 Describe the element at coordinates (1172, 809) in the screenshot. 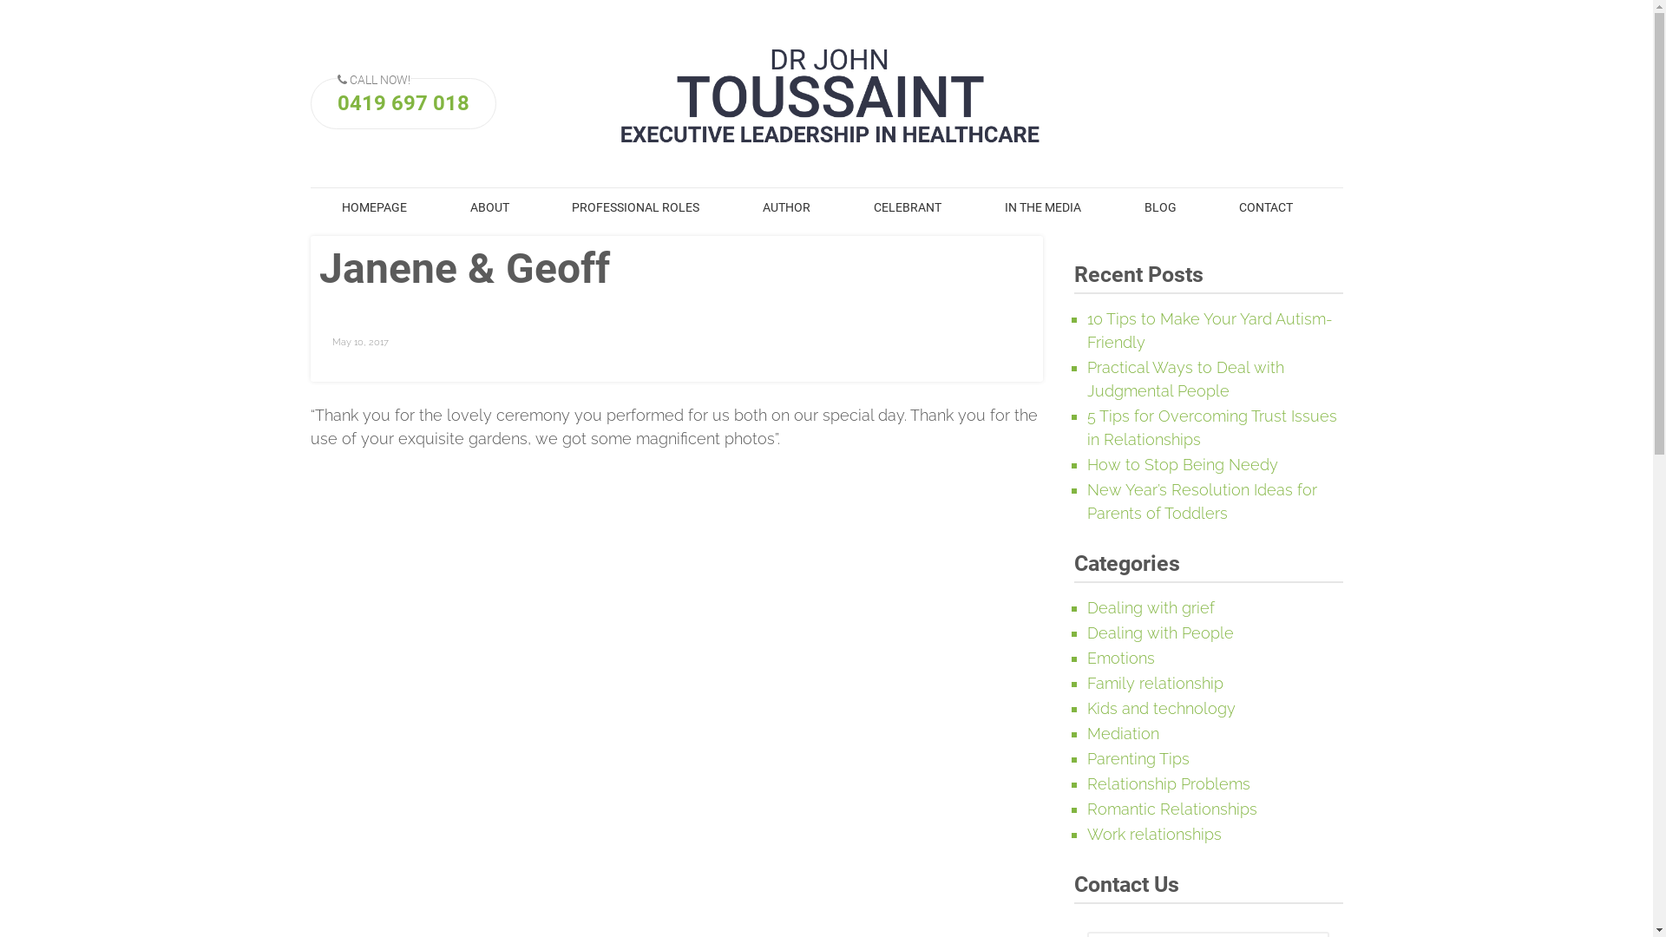

I see `Romantic Relationships` at that location.